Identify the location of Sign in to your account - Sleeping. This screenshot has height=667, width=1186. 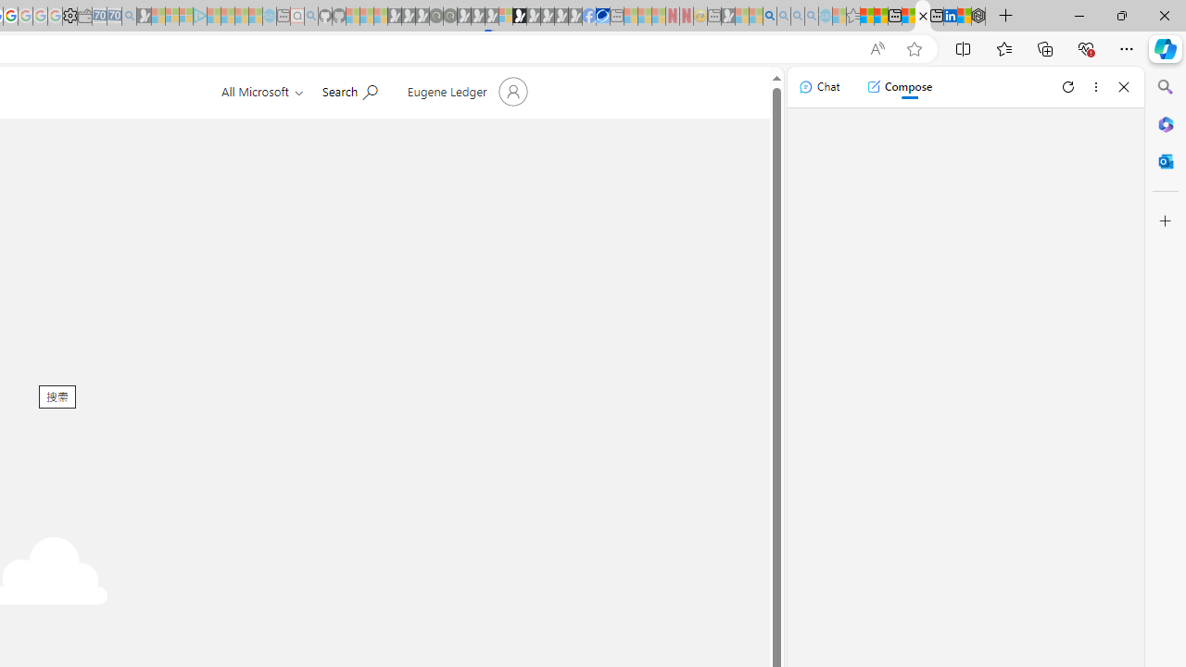
(505, 17).